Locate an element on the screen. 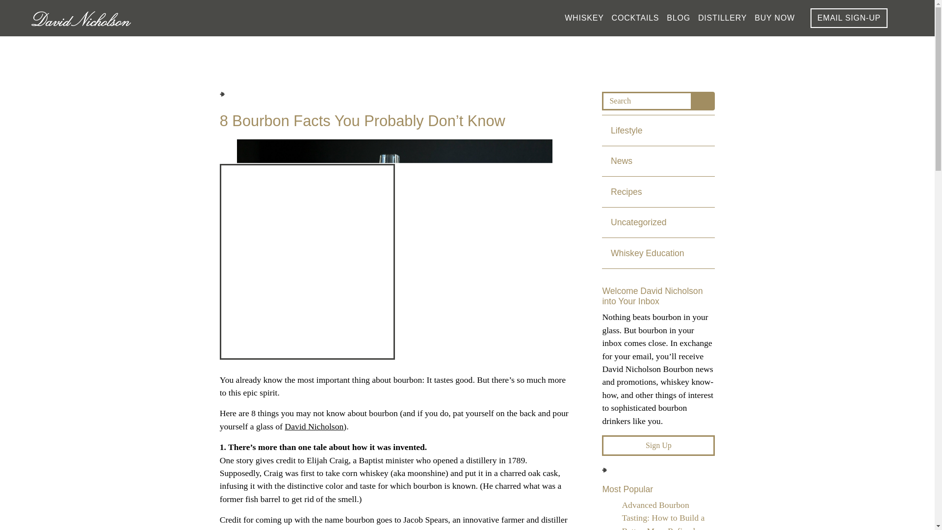 The width and height of the screenshot is (942, 530). Recipes is located at coordinates (658, 191).